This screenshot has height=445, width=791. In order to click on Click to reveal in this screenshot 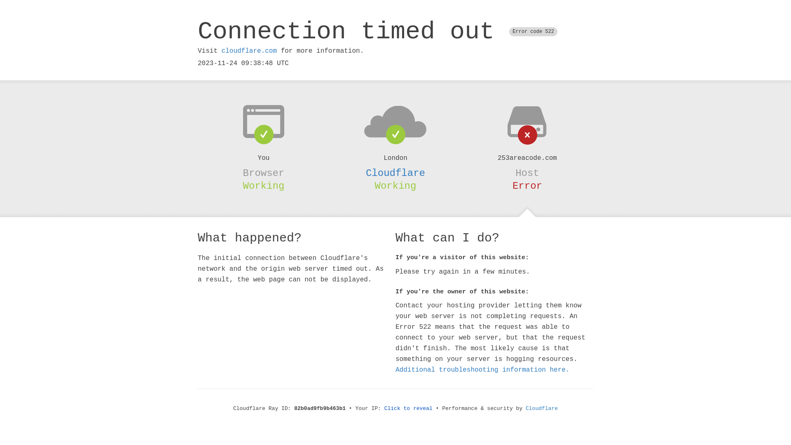, I will do `click(409, 409)`.